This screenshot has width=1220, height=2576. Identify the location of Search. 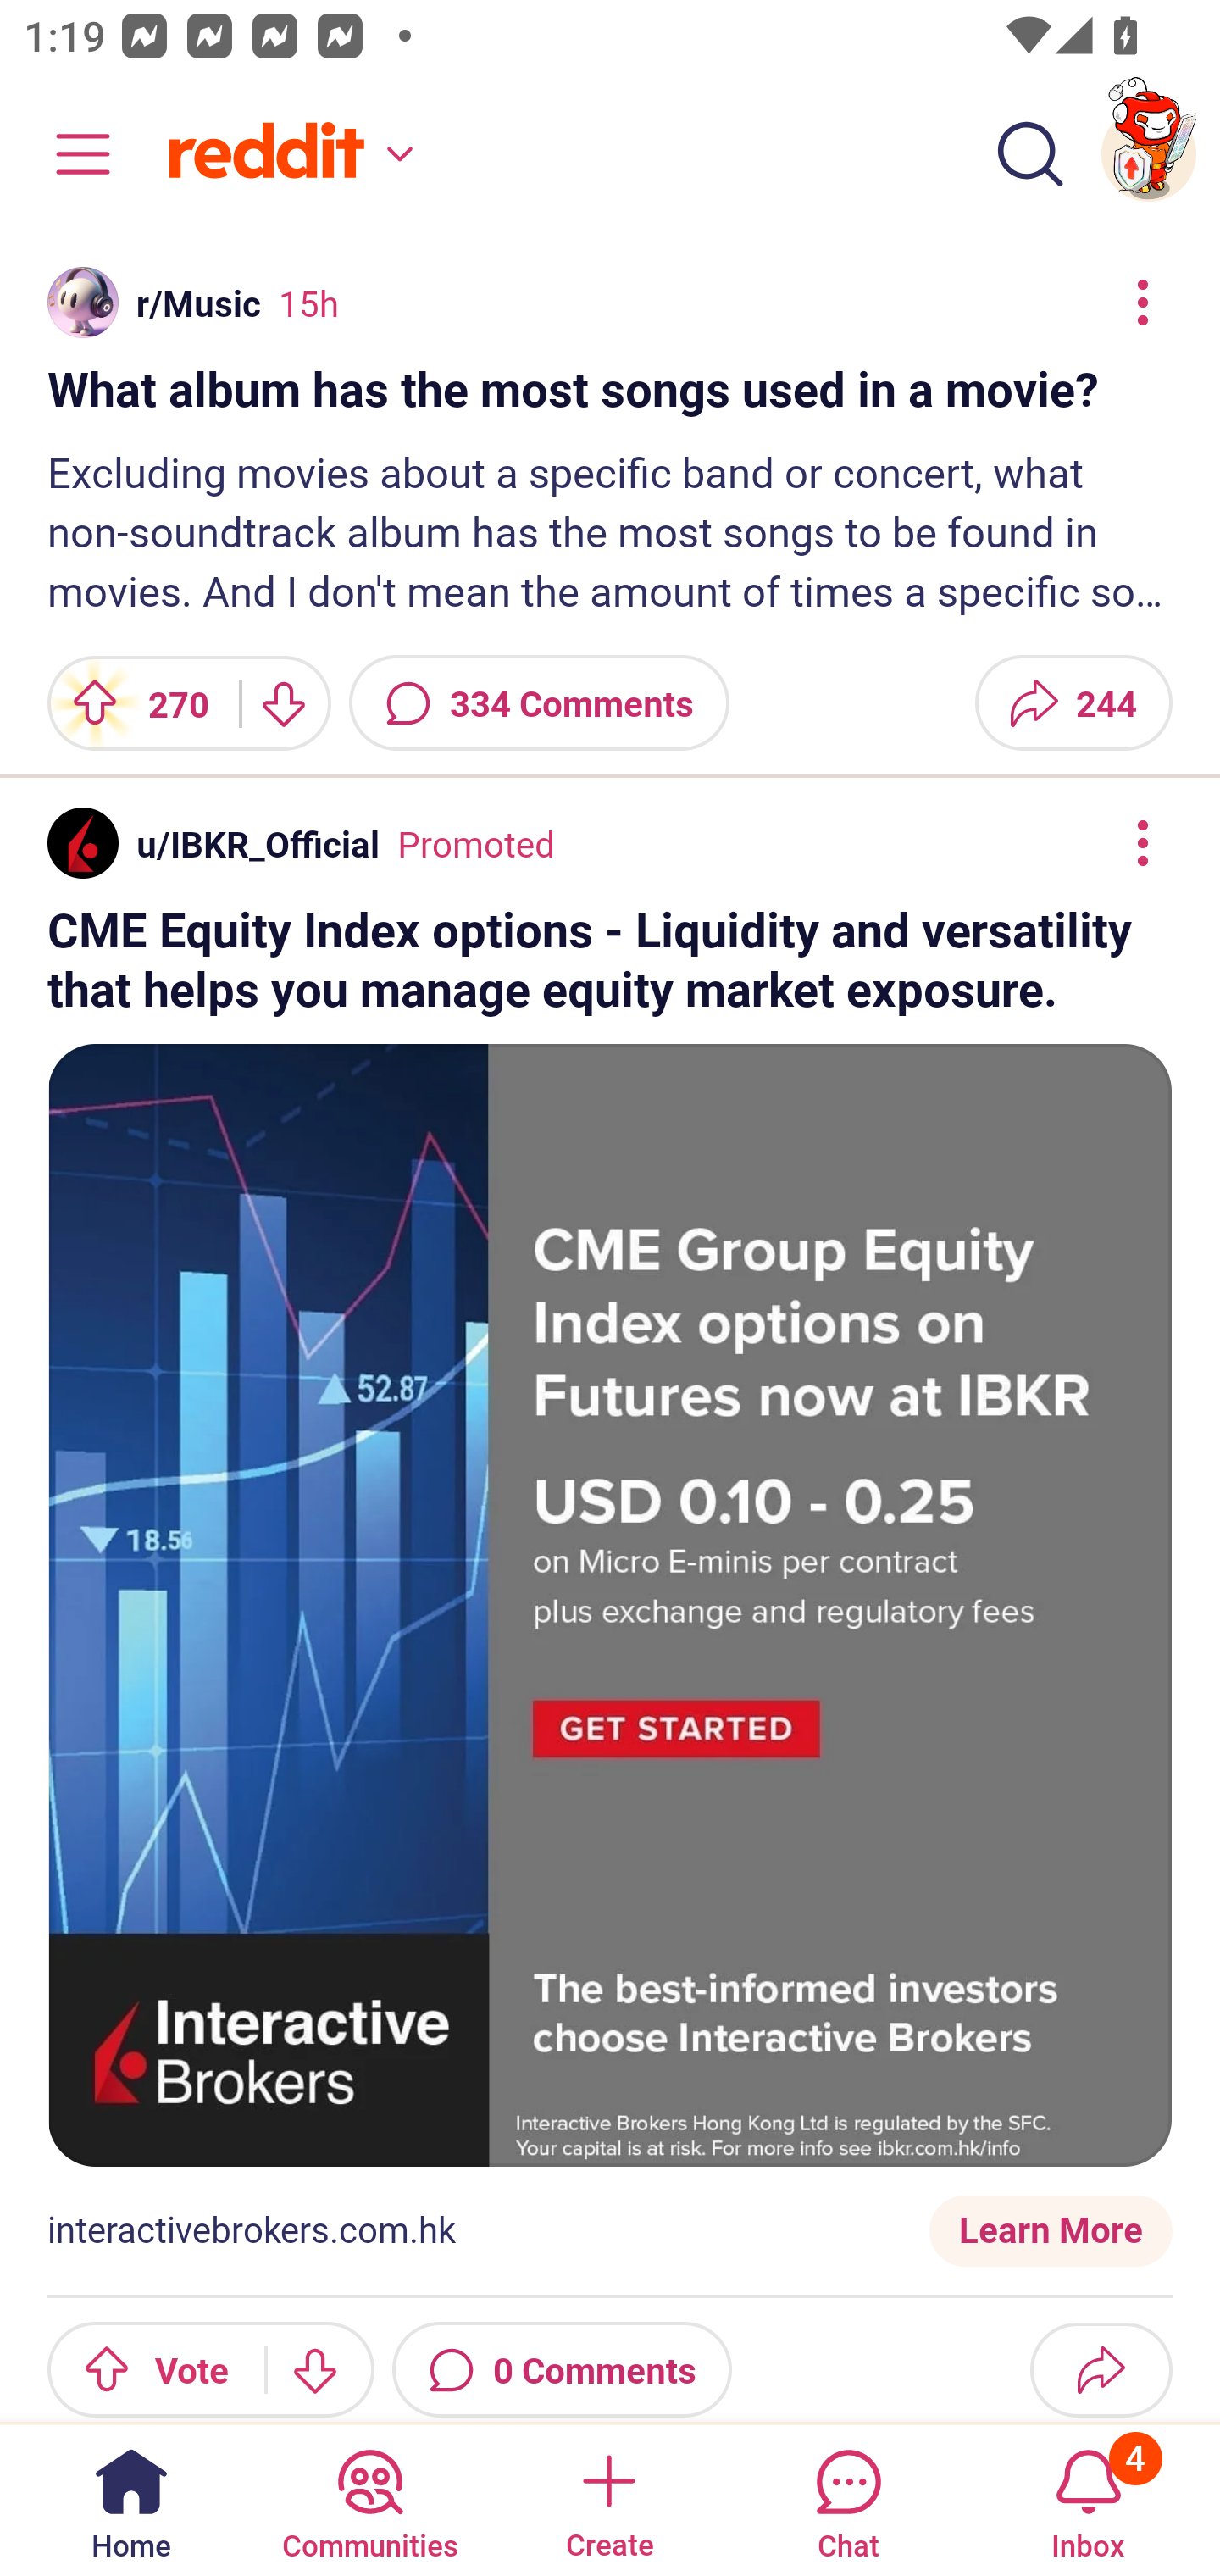
(1030, 154).